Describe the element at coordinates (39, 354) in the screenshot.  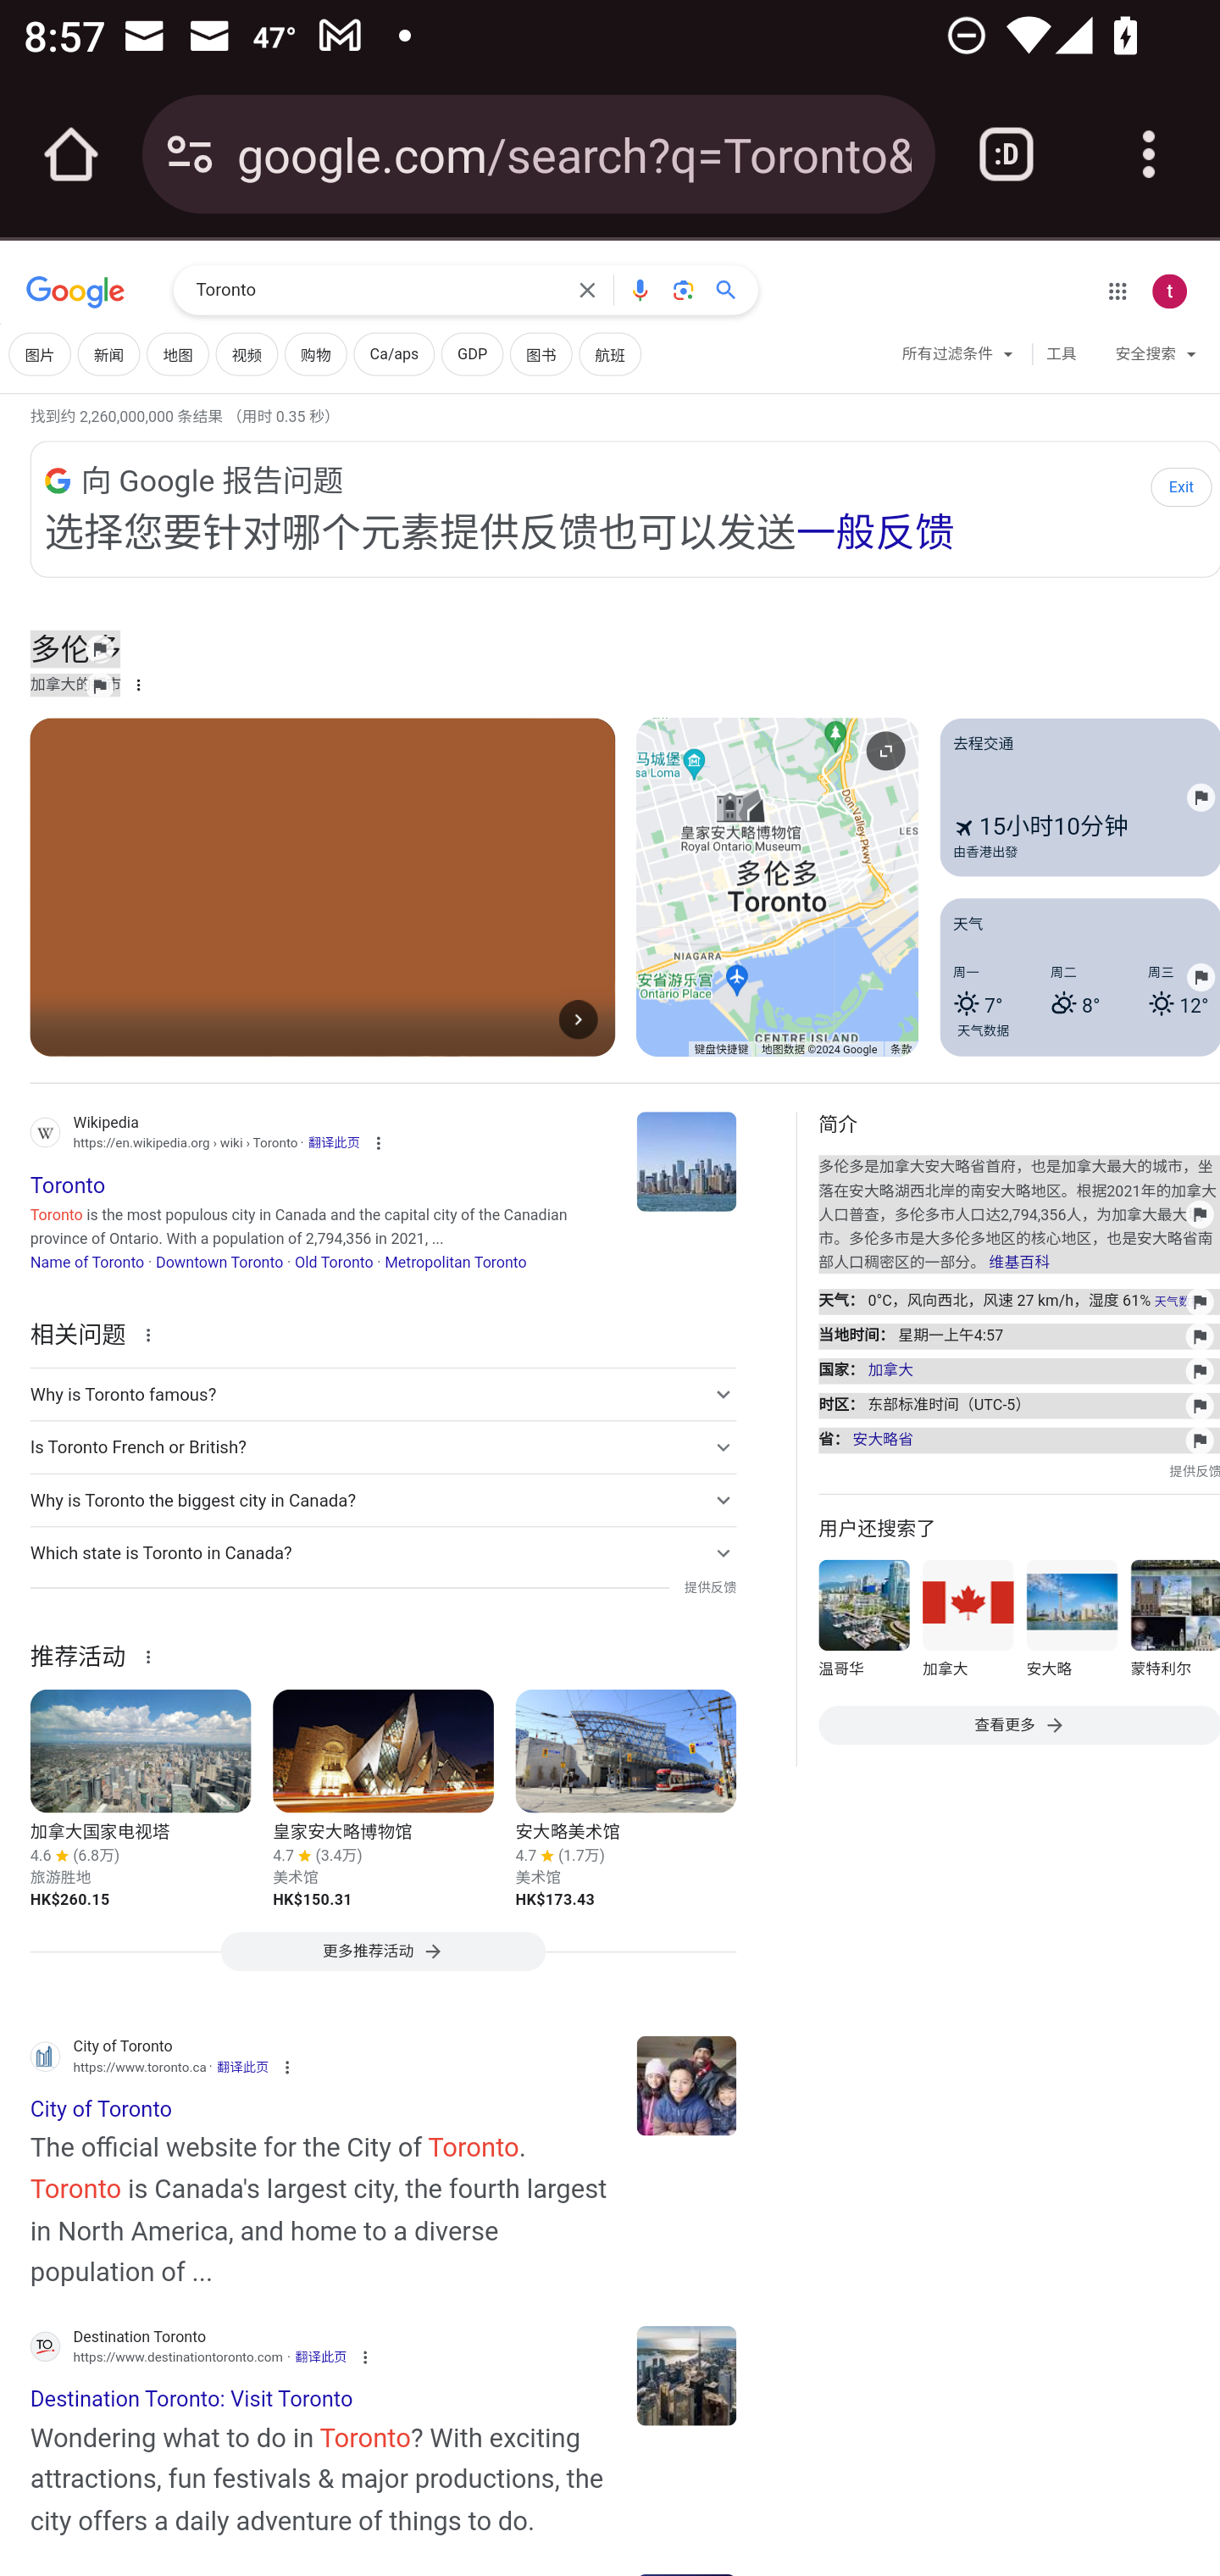
I see `图片` at that location.